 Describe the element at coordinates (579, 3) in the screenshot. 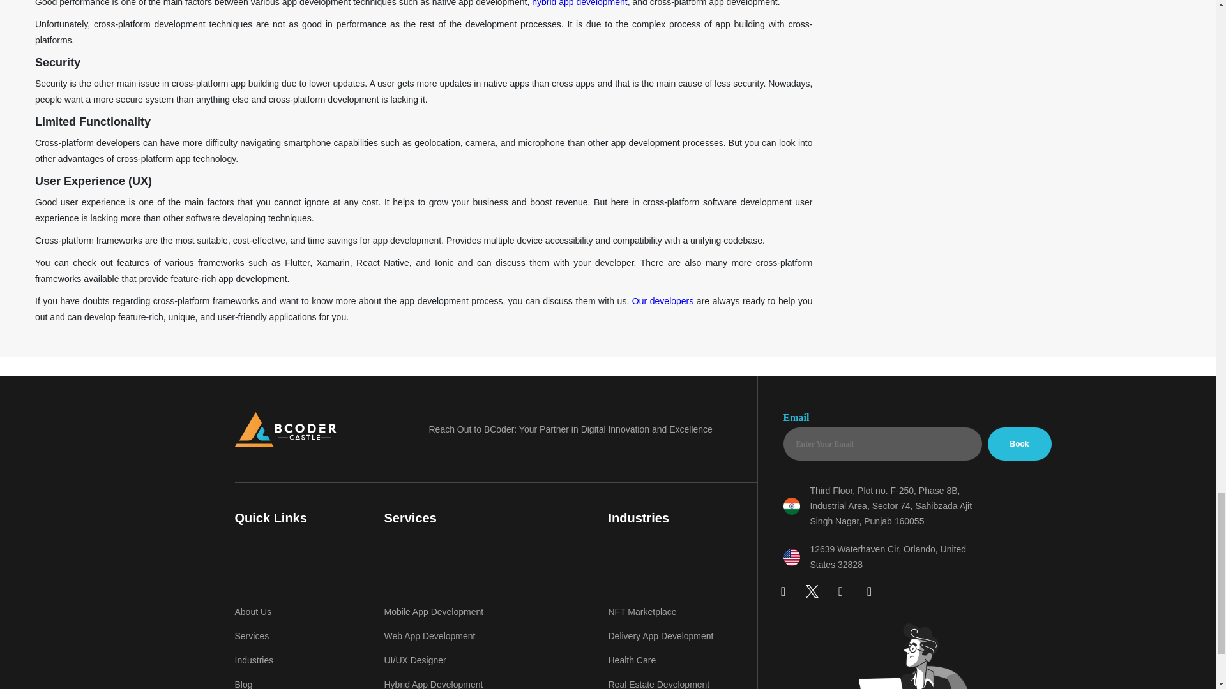

I see `hybrid app development` at that location.